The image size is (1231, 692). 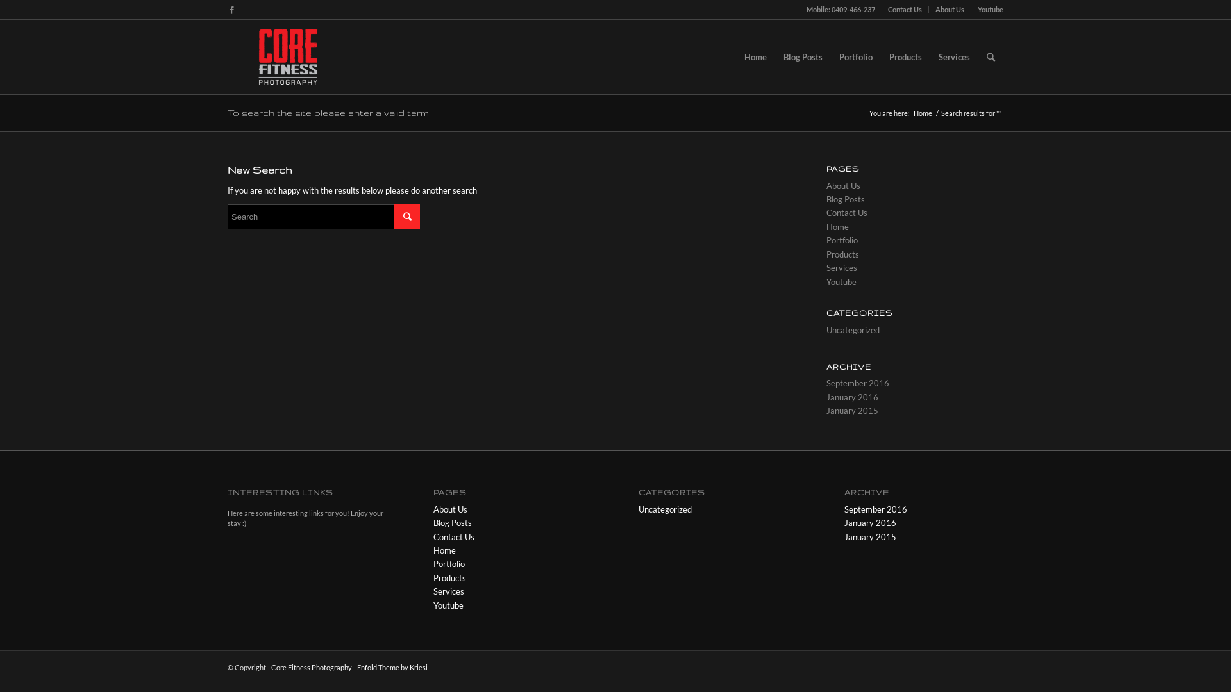 What do you see at coordinates (450, 509) in the screenshot?
I see `About Us` at bounding box center [450, 509].